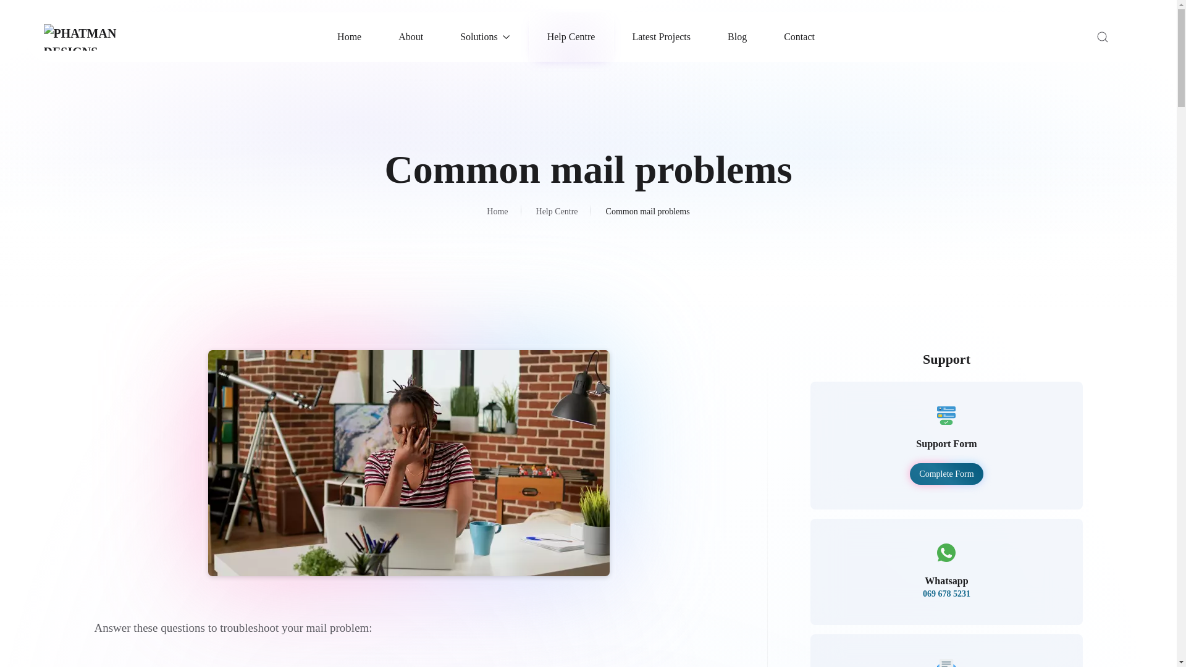  Describe the element at coordinates (484, 37) in the screenshot. I see `Solutions` at that location.